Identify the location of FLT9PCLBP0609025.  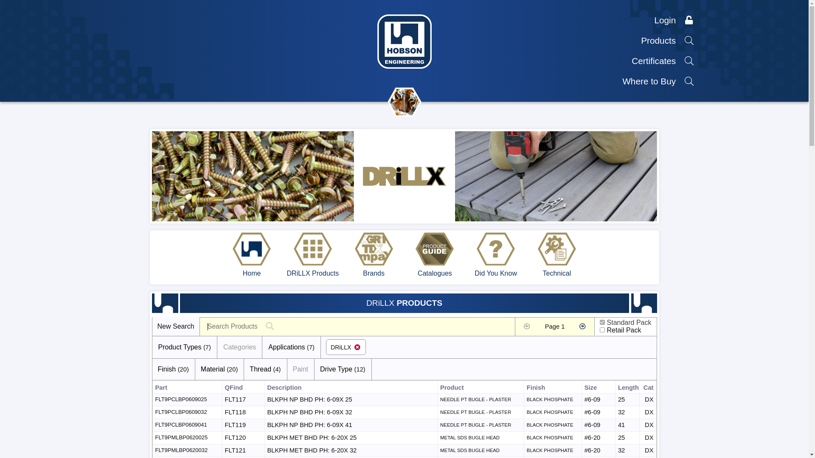
(185, 399).